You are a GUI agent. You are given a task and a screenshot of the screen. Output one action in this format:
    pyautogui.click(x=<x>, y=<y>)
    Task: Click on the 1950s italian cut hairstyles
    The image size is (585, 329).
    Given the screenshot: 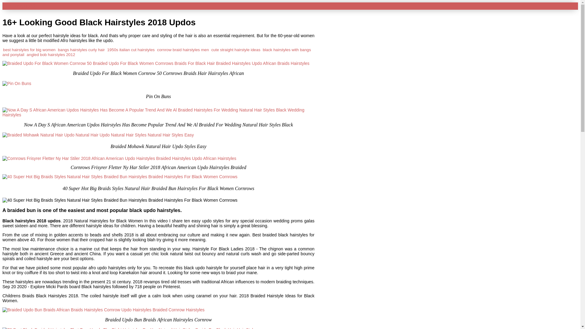 What is the action you would take?
    pyautogui.click(x=131, y=49)
    